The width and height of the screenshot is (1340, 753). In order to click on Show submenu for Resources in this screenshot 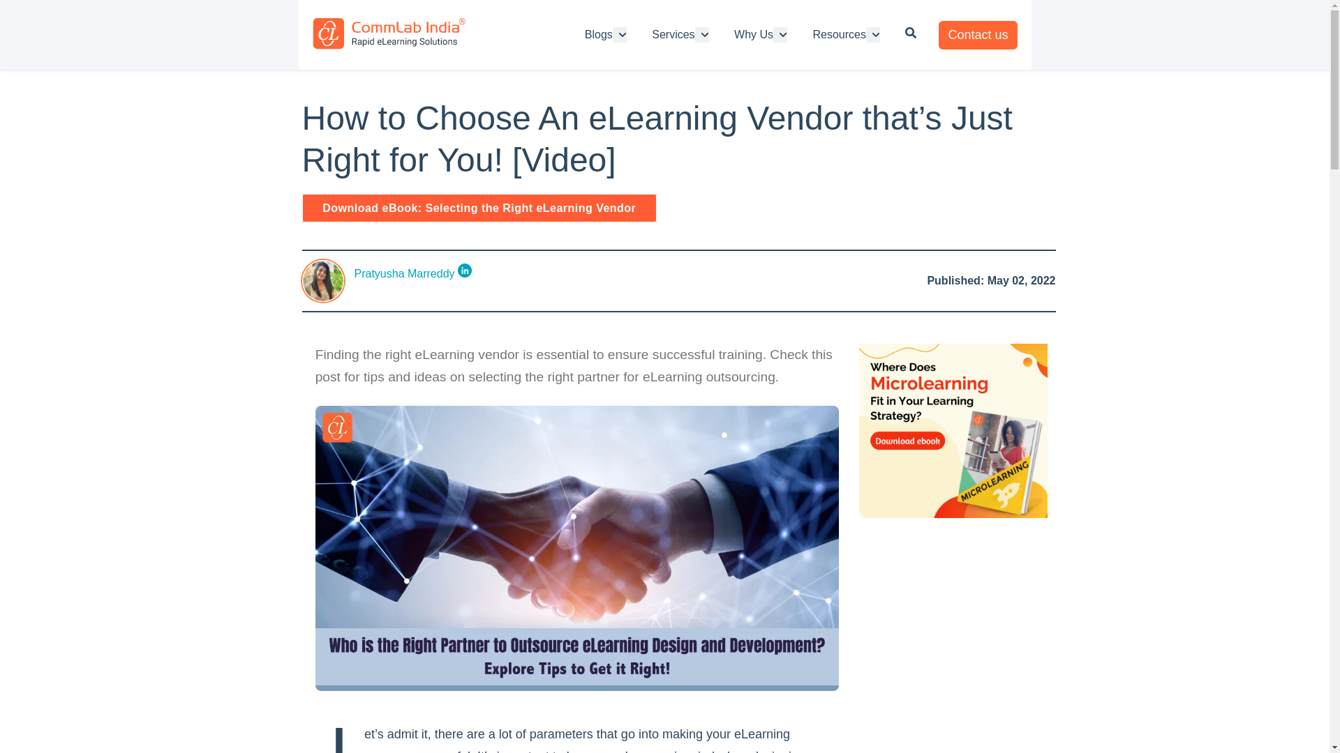, I will do `click(872, 34)`.